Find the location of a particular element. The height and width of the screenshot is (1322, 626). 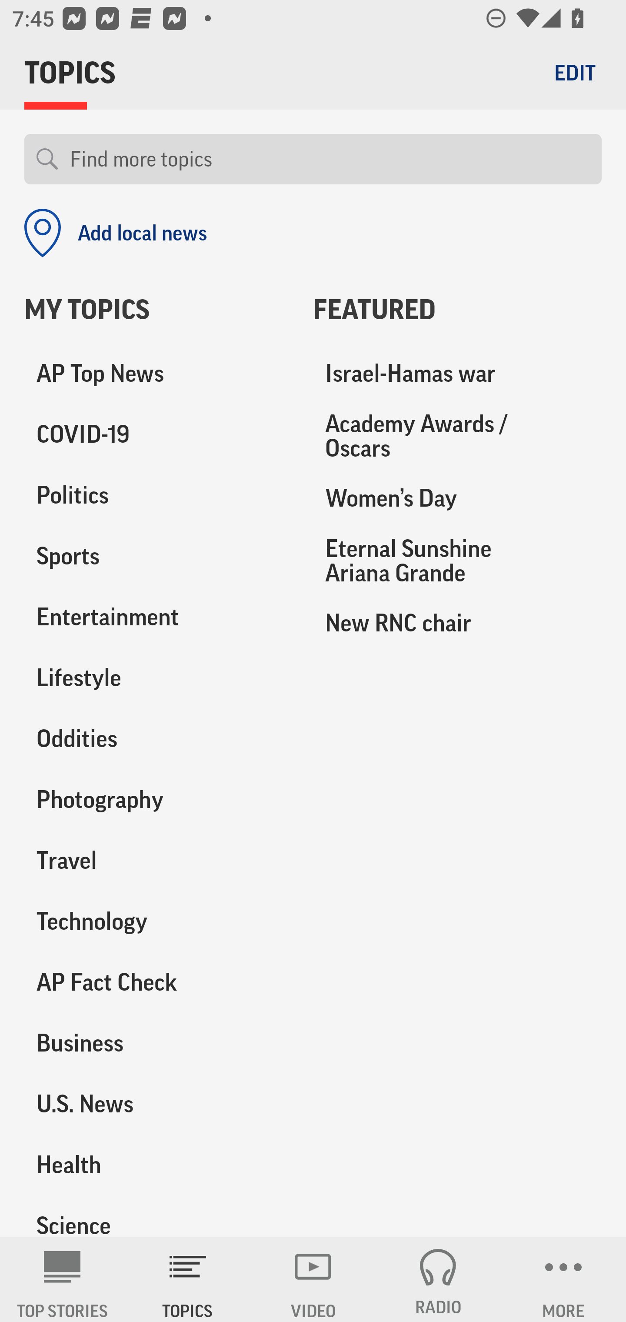

Find more topics is located at coordinates (330, 159).